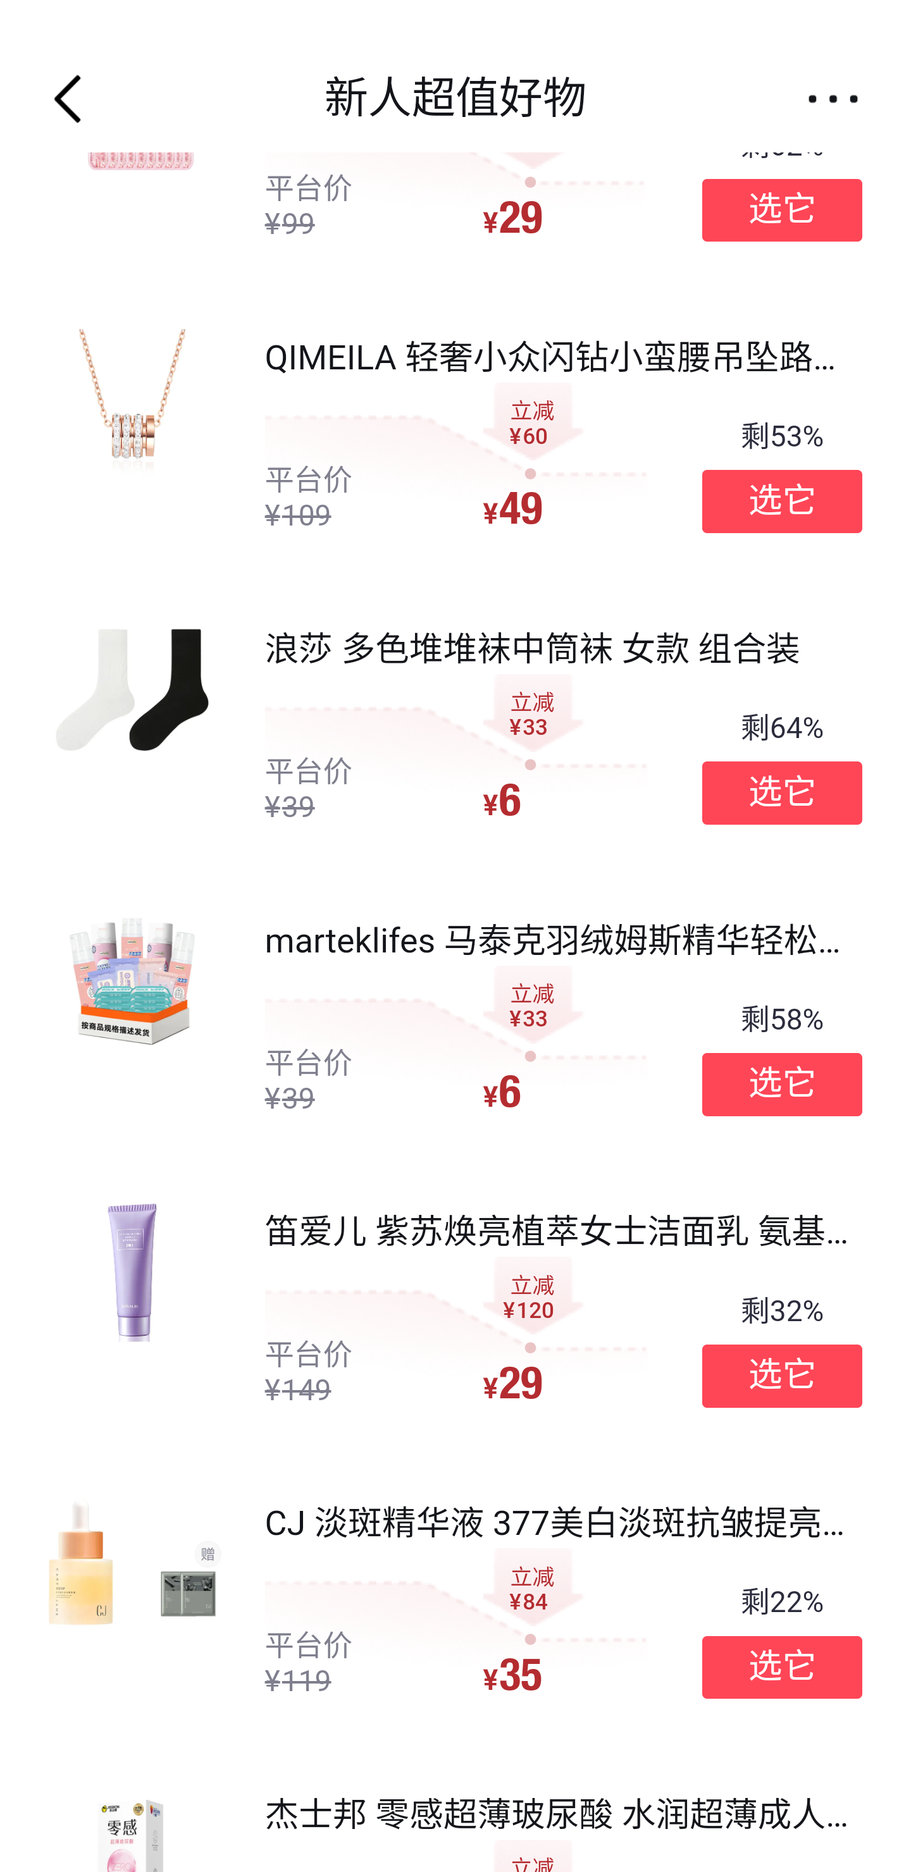 The image size is (911, 1872). What do you see at coordinates (782, 210) in the screenshot?
I see `选它` at bounding box center [782, 210].